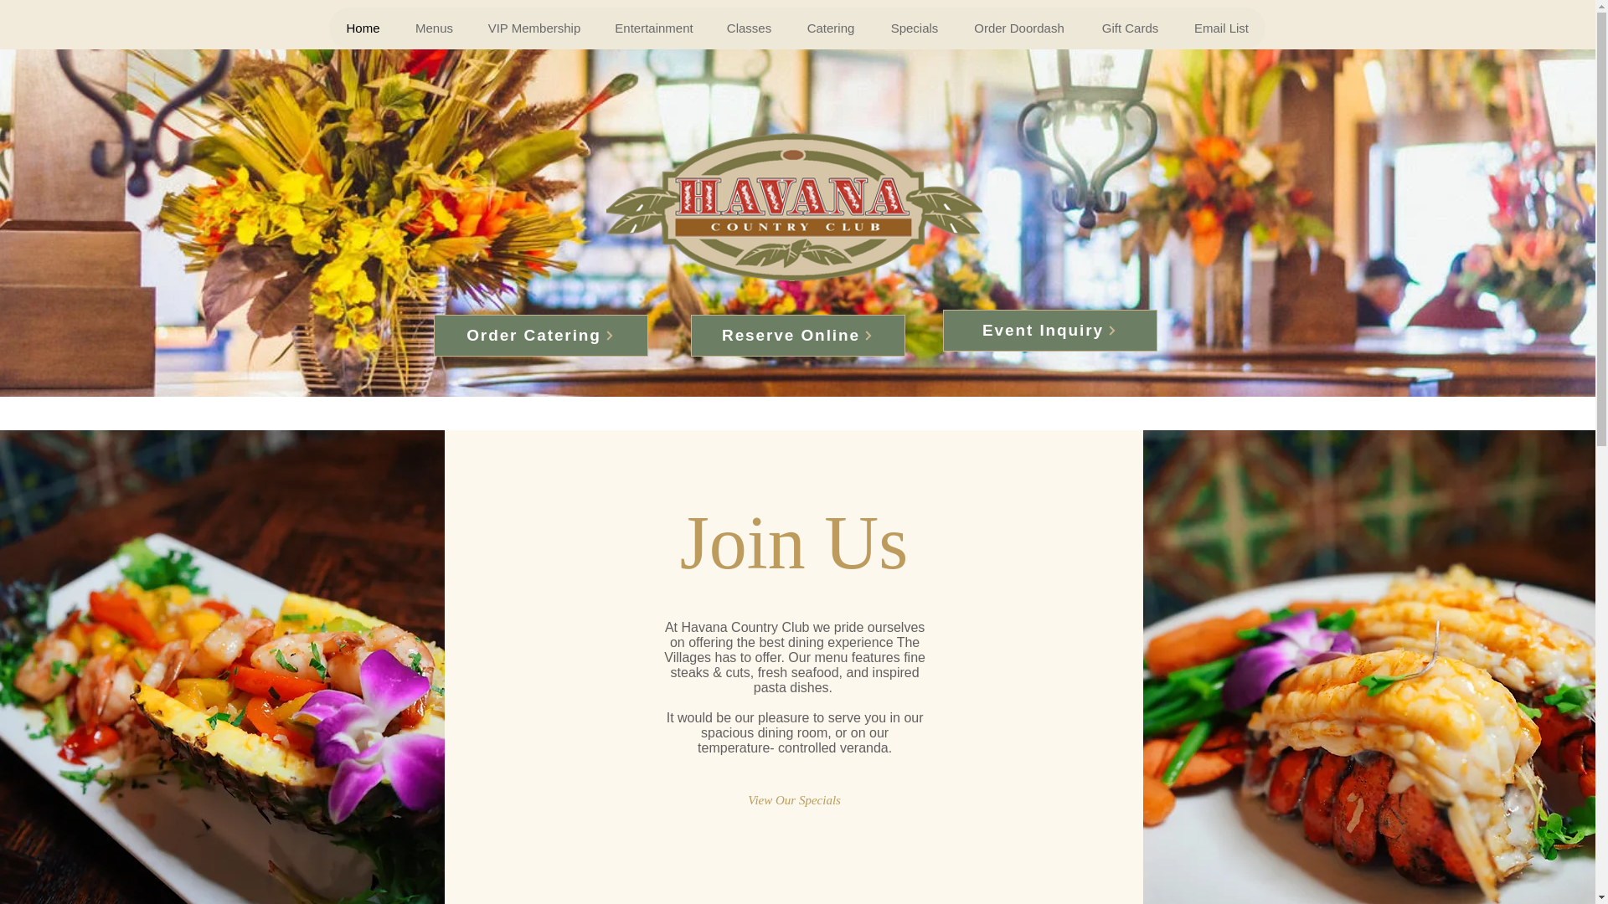  What do you see at coordinates (1129, 28) in the screenshot?
I see `Gift Cards` at bounding box center [1129, 28].